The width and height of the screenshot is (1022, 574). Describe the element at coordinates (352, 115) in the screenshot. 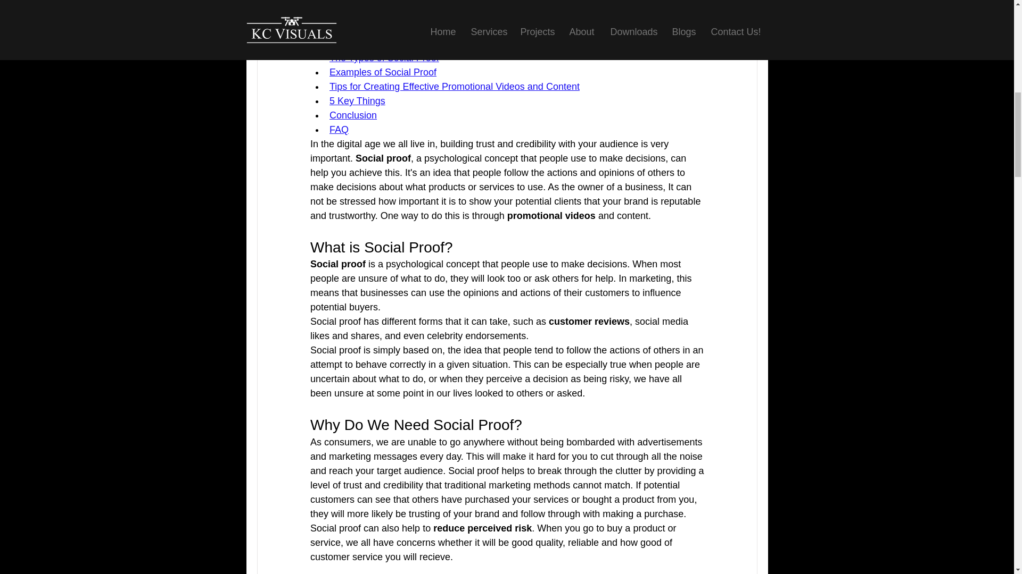

I see `Conclusion` at that location.